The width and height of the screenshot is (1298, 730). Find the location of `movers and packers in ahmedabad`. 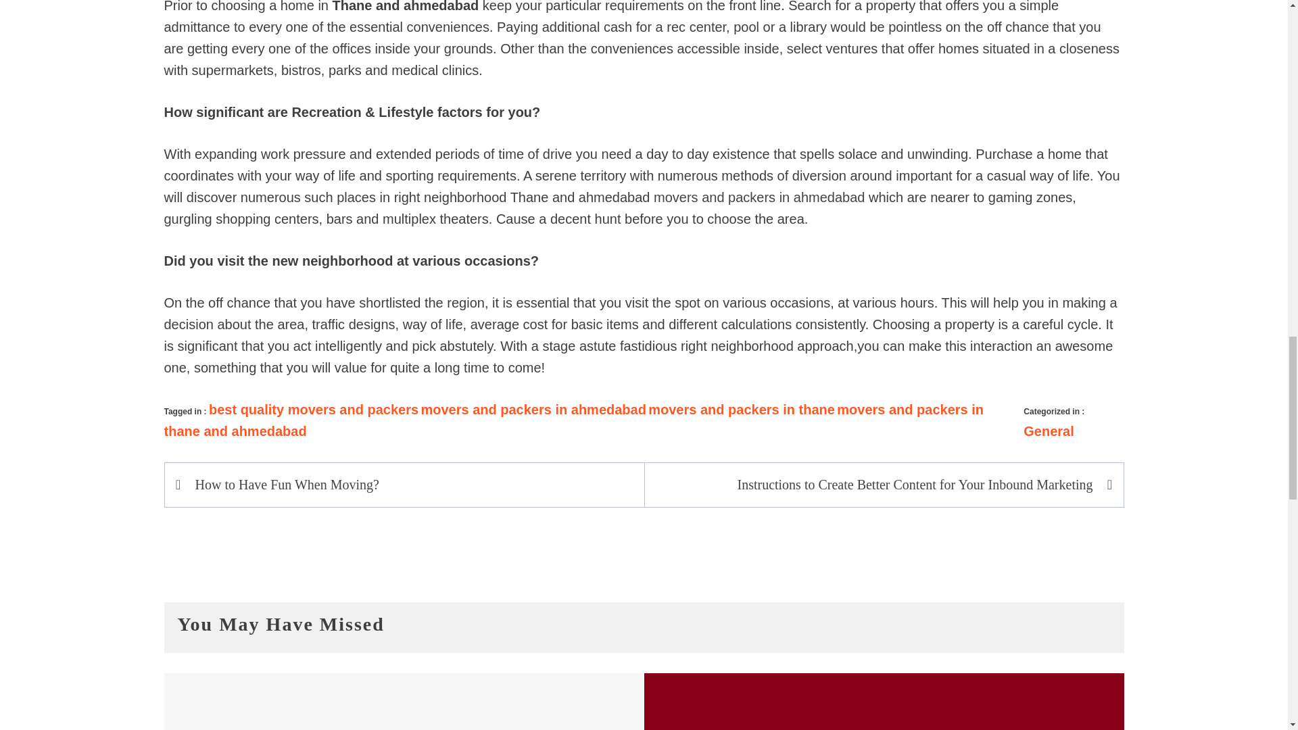

movers and packers in ahmedabad is located at coordinates (533, 410).